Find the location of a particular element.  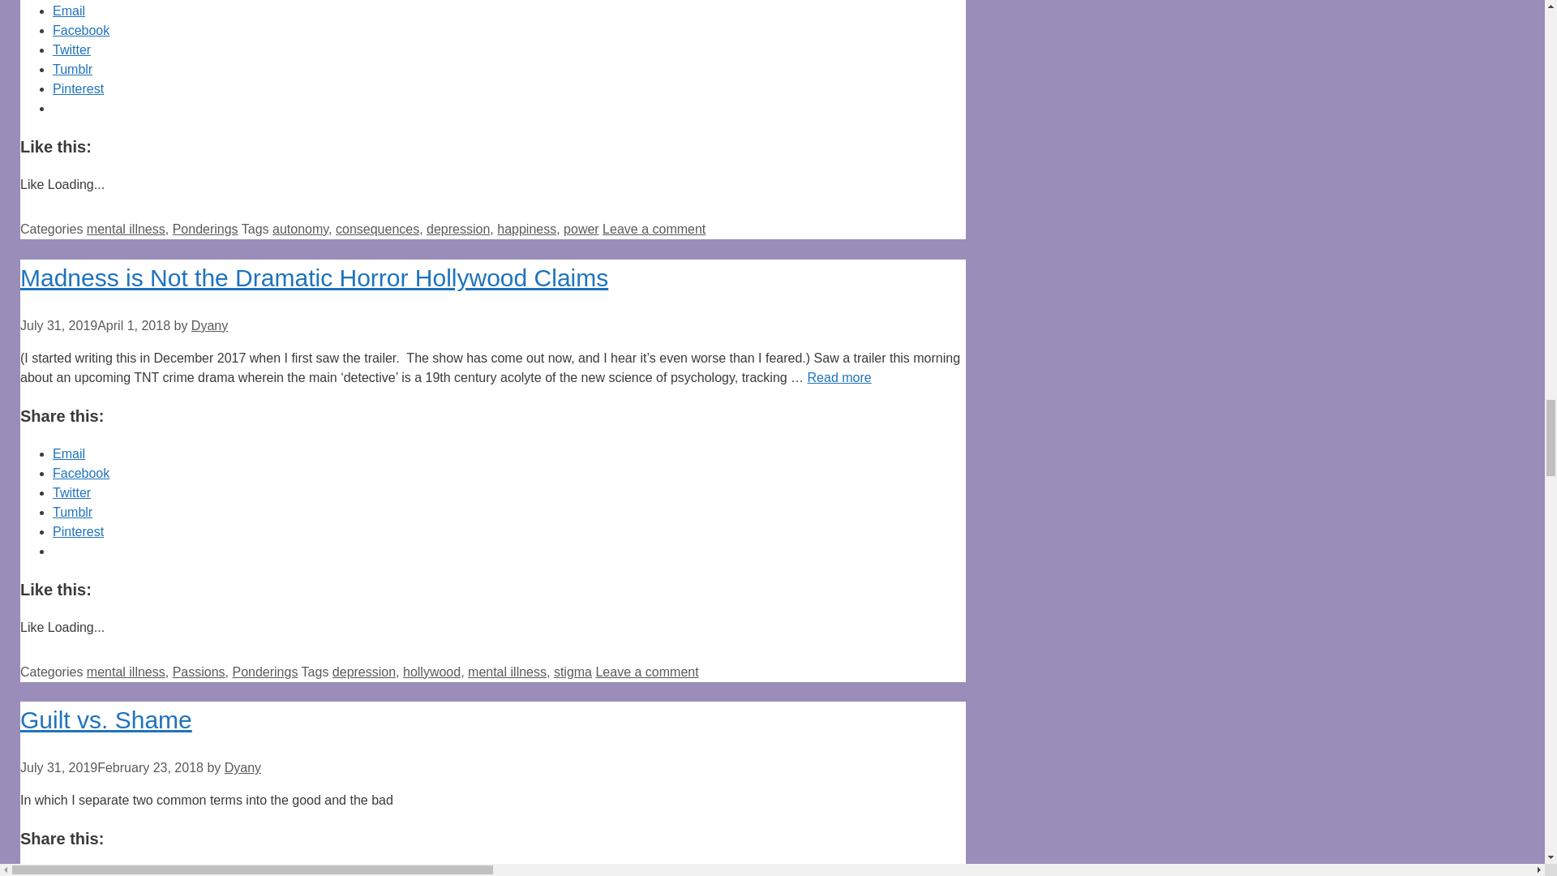

consequences is located at coordinates (377, 229).